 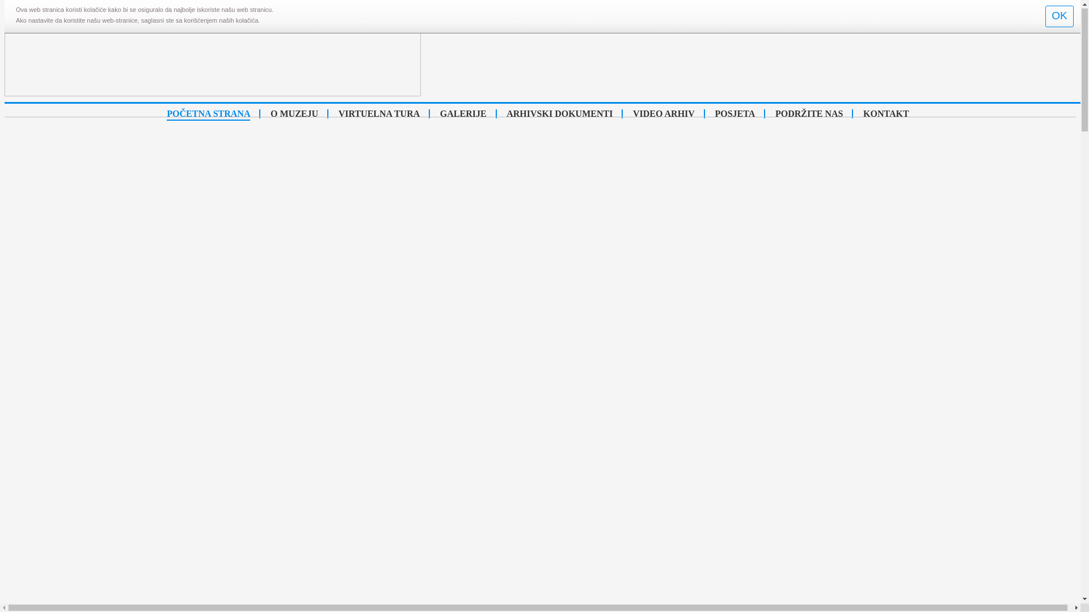 What do you see at coordinates (735, 114) in the screenshot?
I see `POSJETA` at bounding box center [735, 114].